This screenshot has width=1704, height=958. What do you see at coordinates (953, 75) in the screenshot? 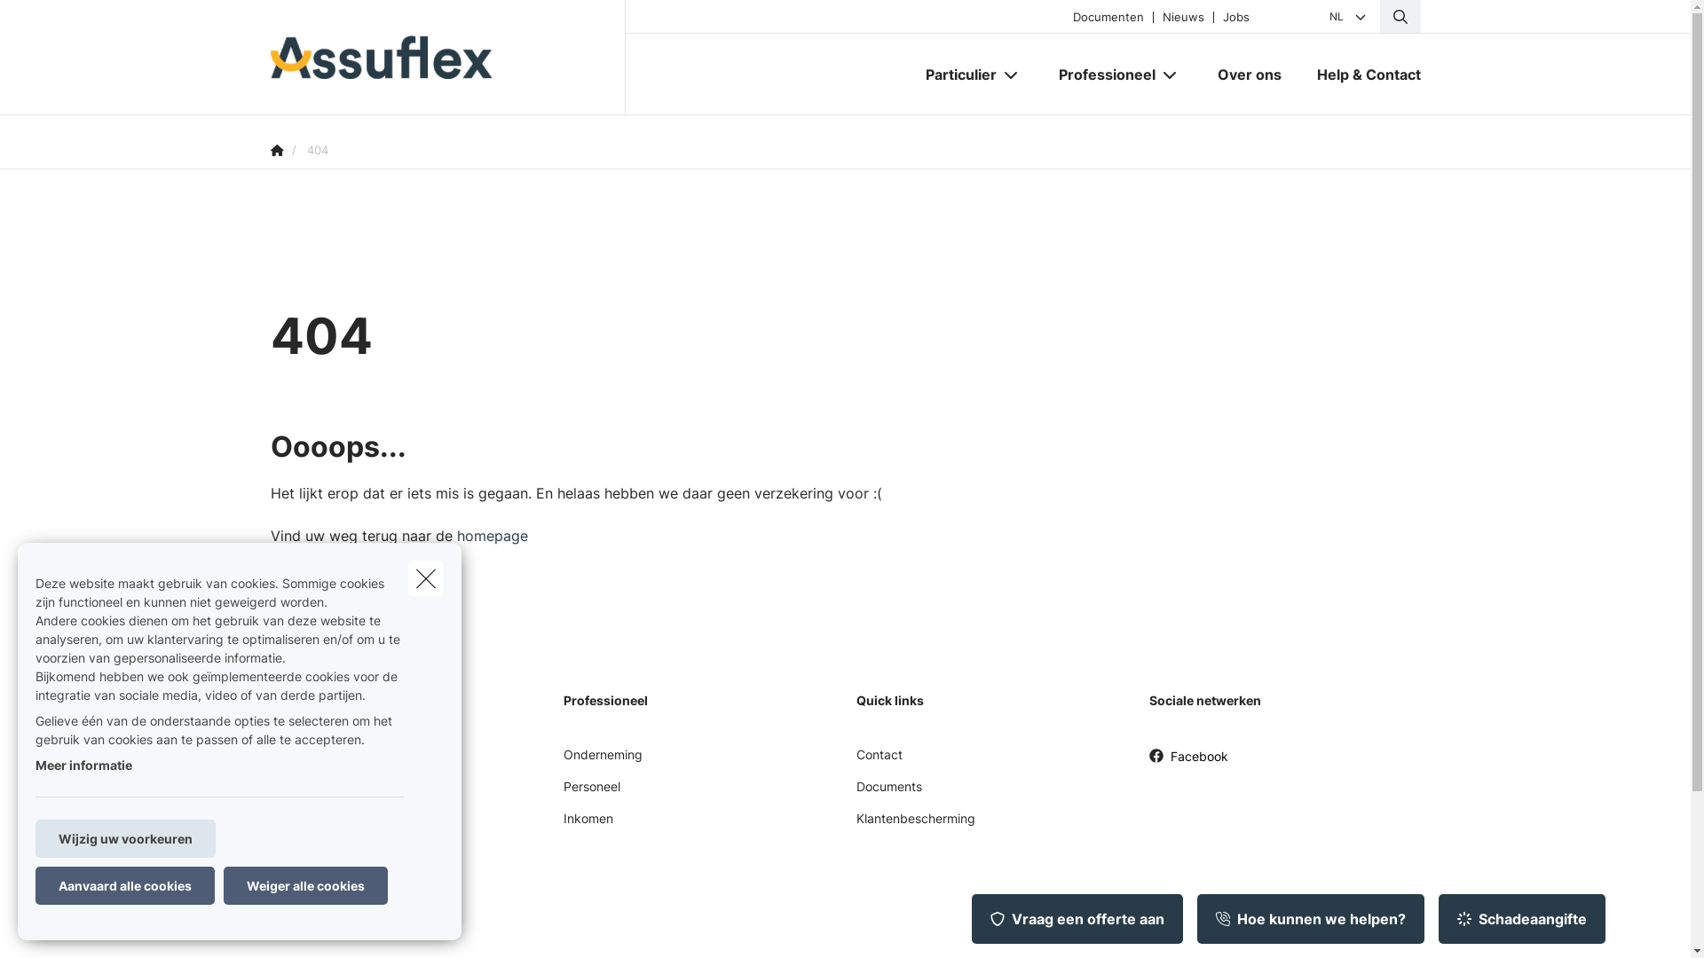
I see `Particulier` at bounding box center [953, 75].